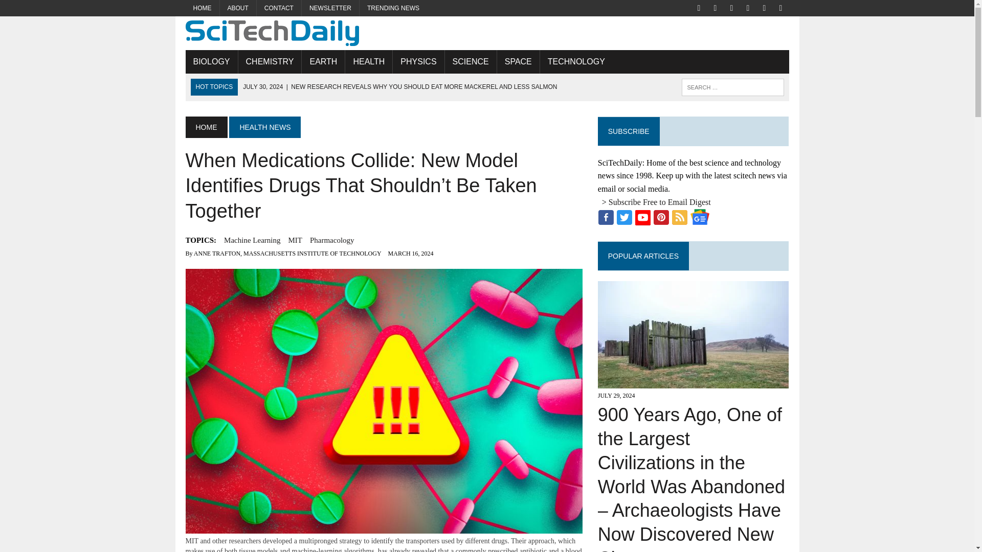 The height and width of the screenshot is (552, 982). Describe the element at coordinates (332, 240) in the screenshot. I see `Pharmacology` at that location.